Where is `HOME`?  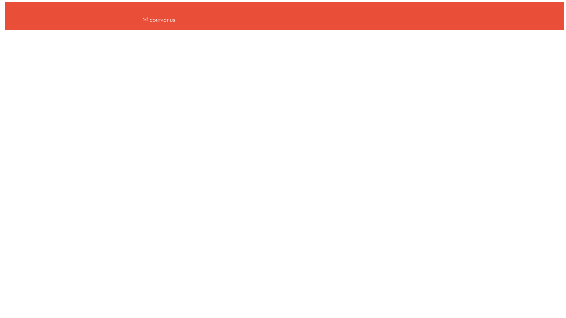 HOME is located at coordinates (163, 12).